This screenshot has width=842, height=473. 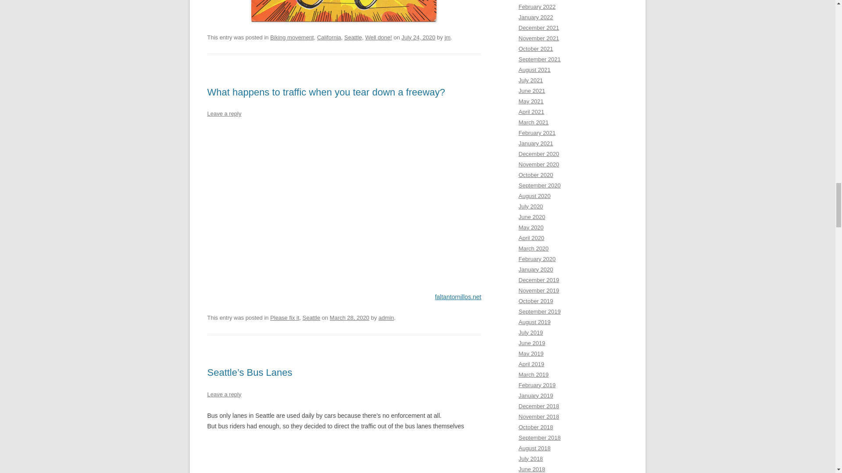 What do you see at coordinates (386, 318) in the screenshot?
I see `View all posts by admin` at bounding box center [386, 318].